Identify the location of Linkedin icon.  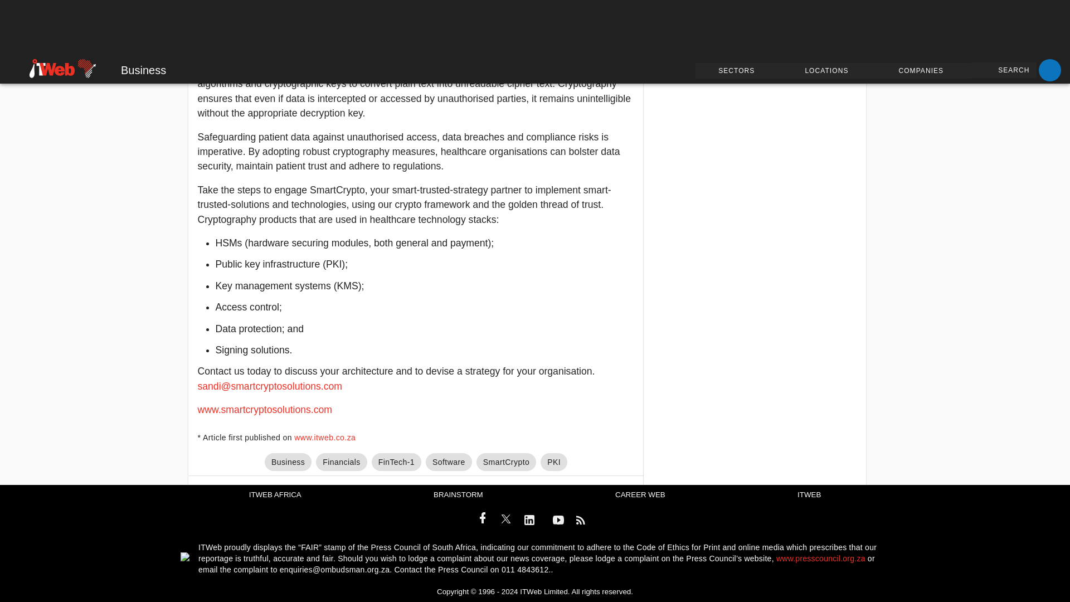
(529, 520).